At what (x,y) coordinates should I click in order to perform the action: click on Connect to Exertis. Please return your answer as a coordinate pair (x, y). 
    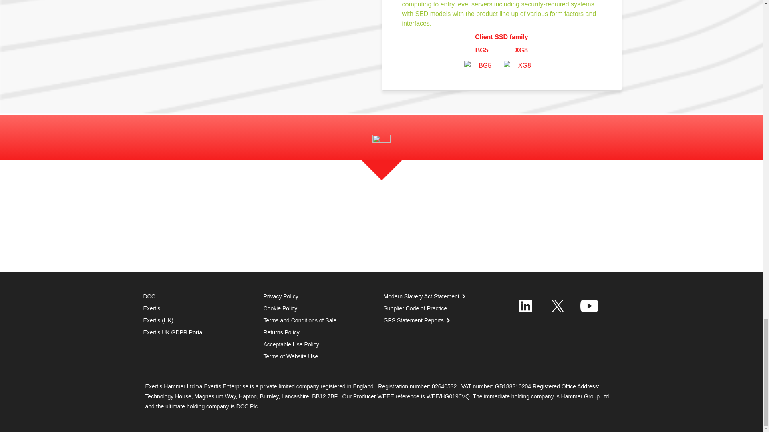
    Looking at the image, I should click on (526, 306).